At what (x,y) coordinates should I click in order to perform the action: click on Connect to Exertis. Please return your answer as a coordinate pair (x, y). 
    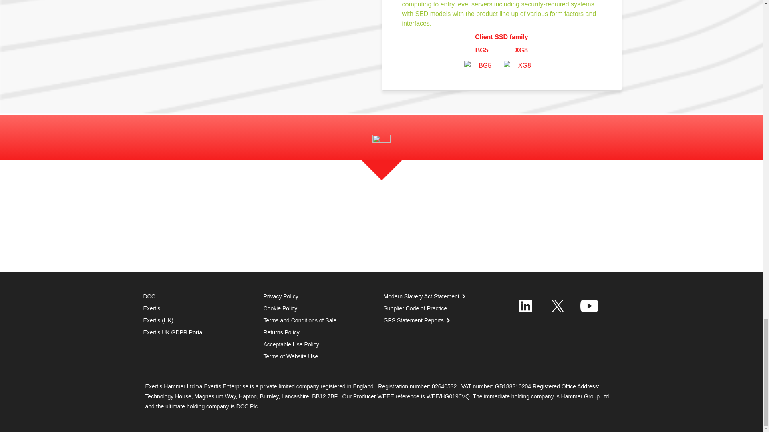
    Looking at the image, I should click on (526, 306).